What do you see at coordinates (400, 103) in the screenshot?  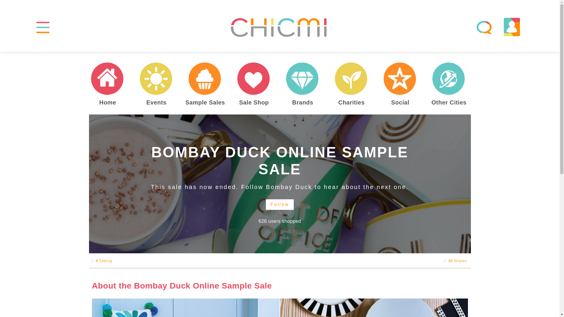 I see `Social` at bounding box center [400, 103].